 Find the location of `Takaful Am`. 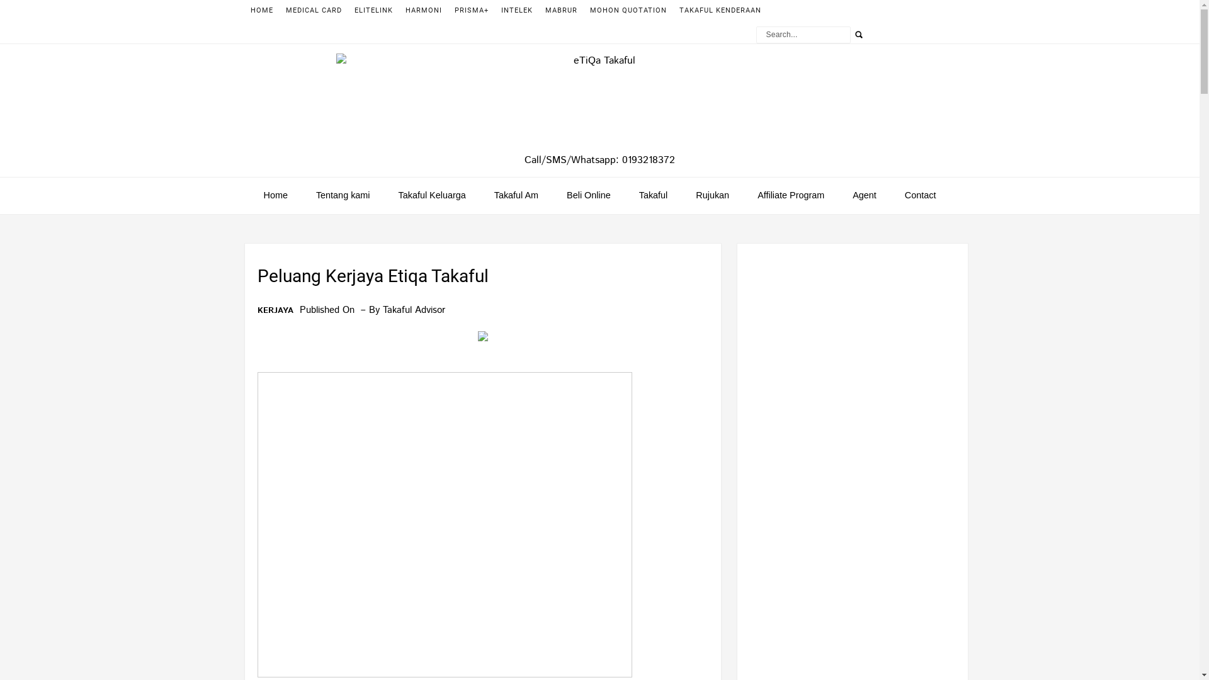

Takaful Am is located at coordinates (516, 195).